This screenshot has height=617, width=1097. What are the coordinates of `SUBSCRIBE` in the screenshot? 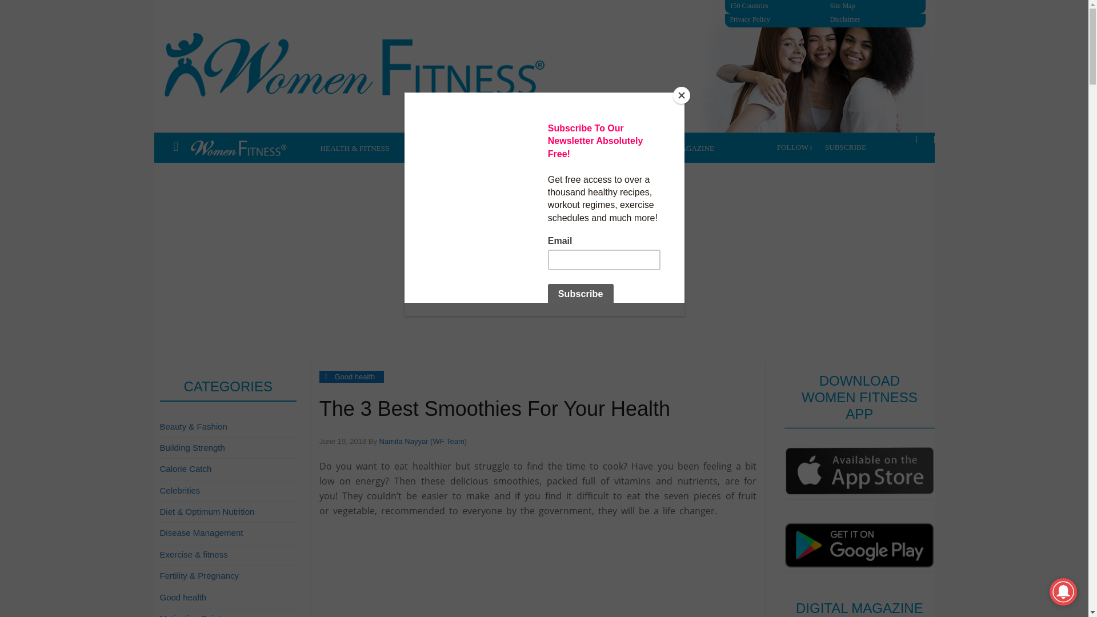 It's located at (846, 147).